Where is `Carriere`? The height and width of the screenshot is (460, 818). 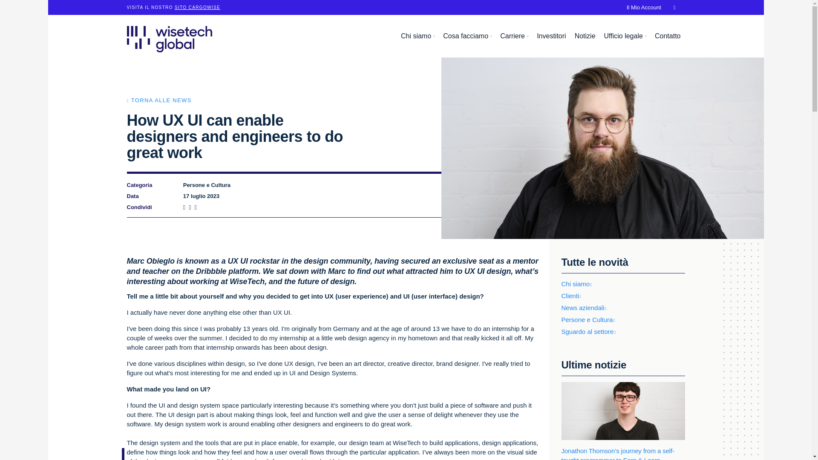 Carriere is located at coordinates (514, 36).